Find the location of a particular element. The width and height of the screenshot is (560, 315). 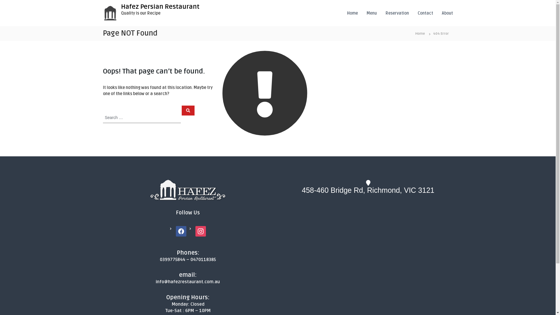

About is located at coordinates (447, 13).